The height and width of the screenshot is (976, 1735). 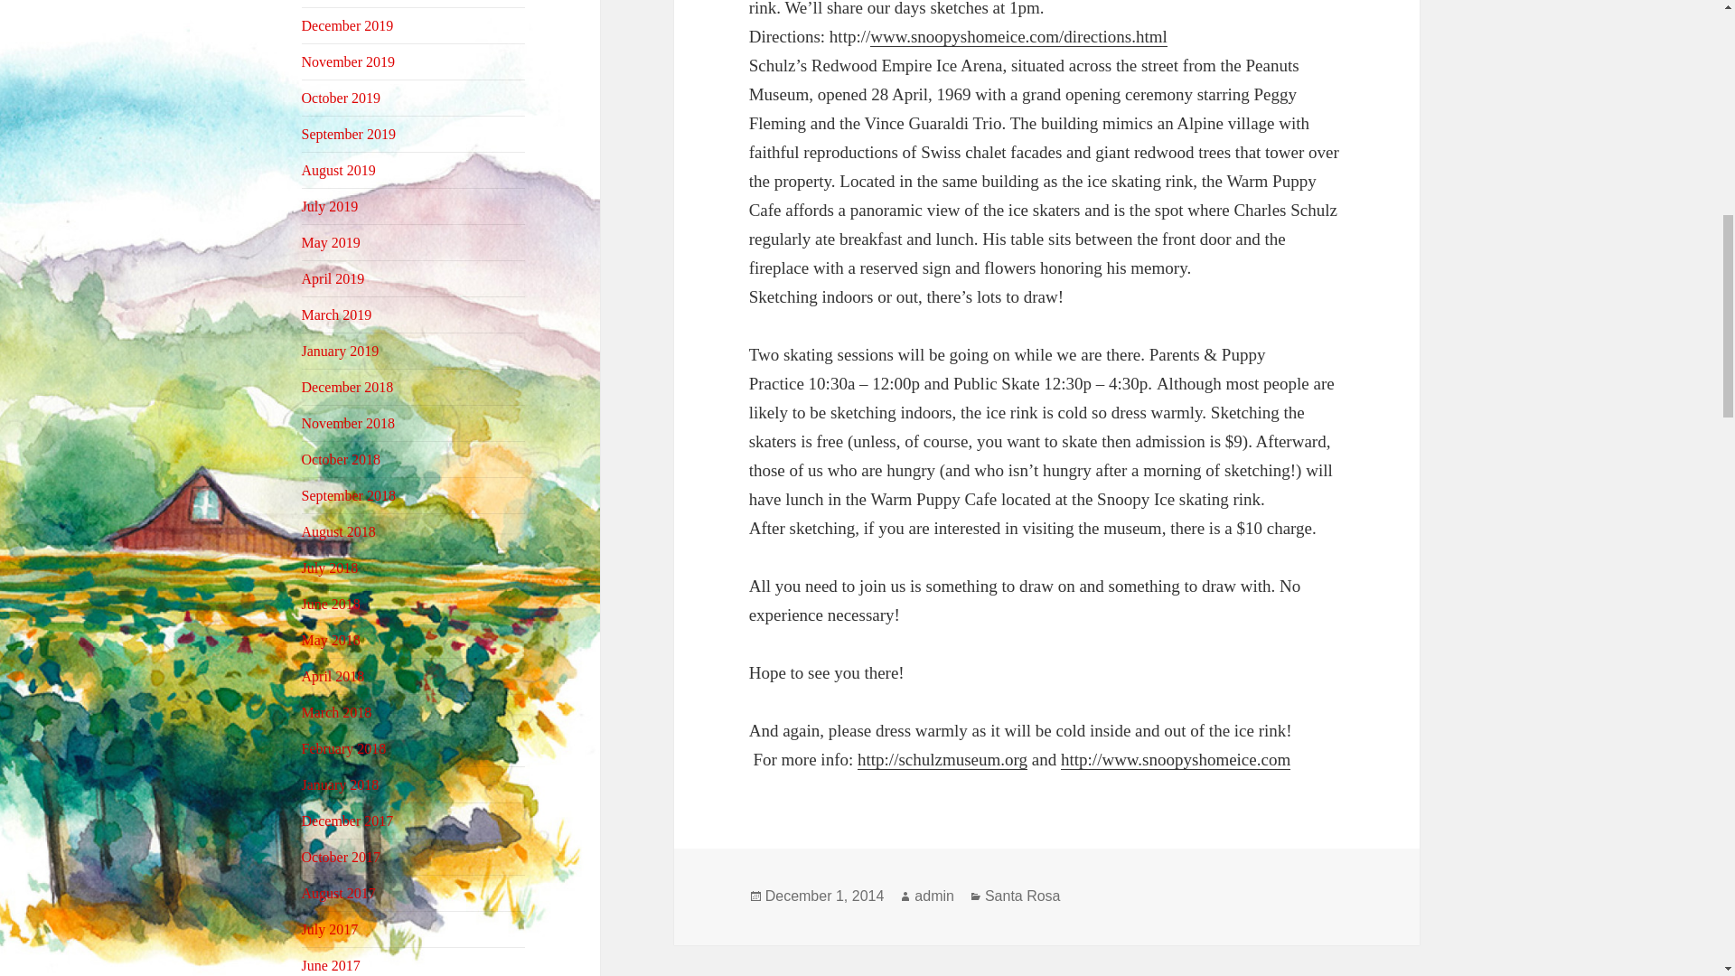 I want to click on April 2019, so click(x=333, y=278).